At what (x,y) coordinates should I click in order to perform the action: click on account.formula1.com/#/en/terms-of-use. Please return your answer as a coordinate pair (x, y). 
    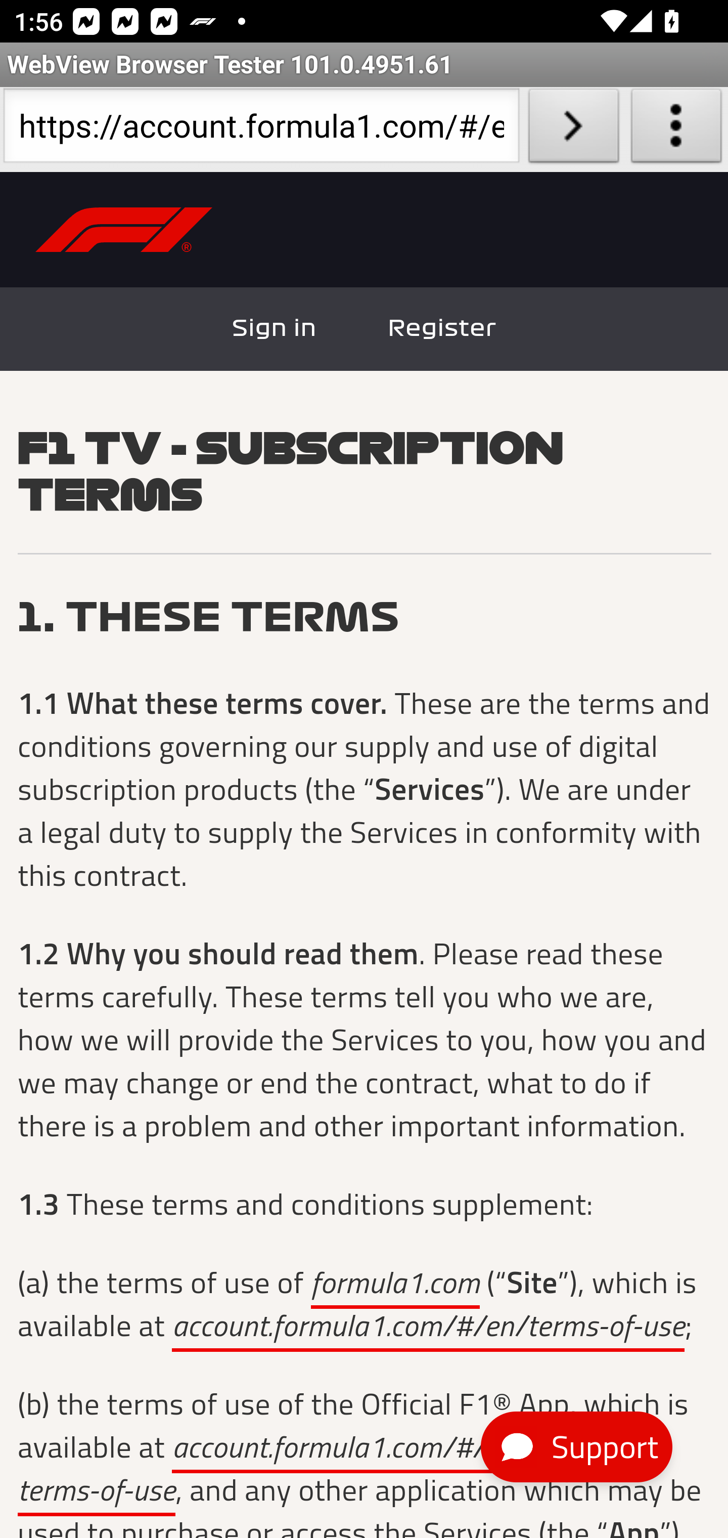
    Looking at the image, I should click on (429, 1327).